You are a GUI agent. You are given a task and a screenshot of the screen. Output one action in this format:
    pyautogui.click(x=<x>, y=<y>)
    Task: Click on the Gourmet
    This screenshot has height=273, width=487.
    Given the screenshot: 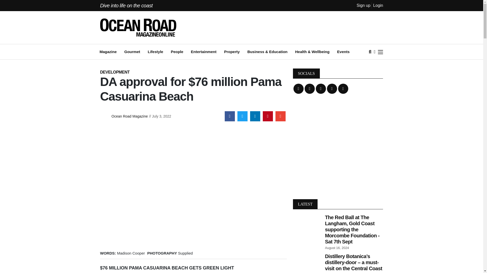 What is the action you would take?
    pyautogui.click(x=132, y=52)
    